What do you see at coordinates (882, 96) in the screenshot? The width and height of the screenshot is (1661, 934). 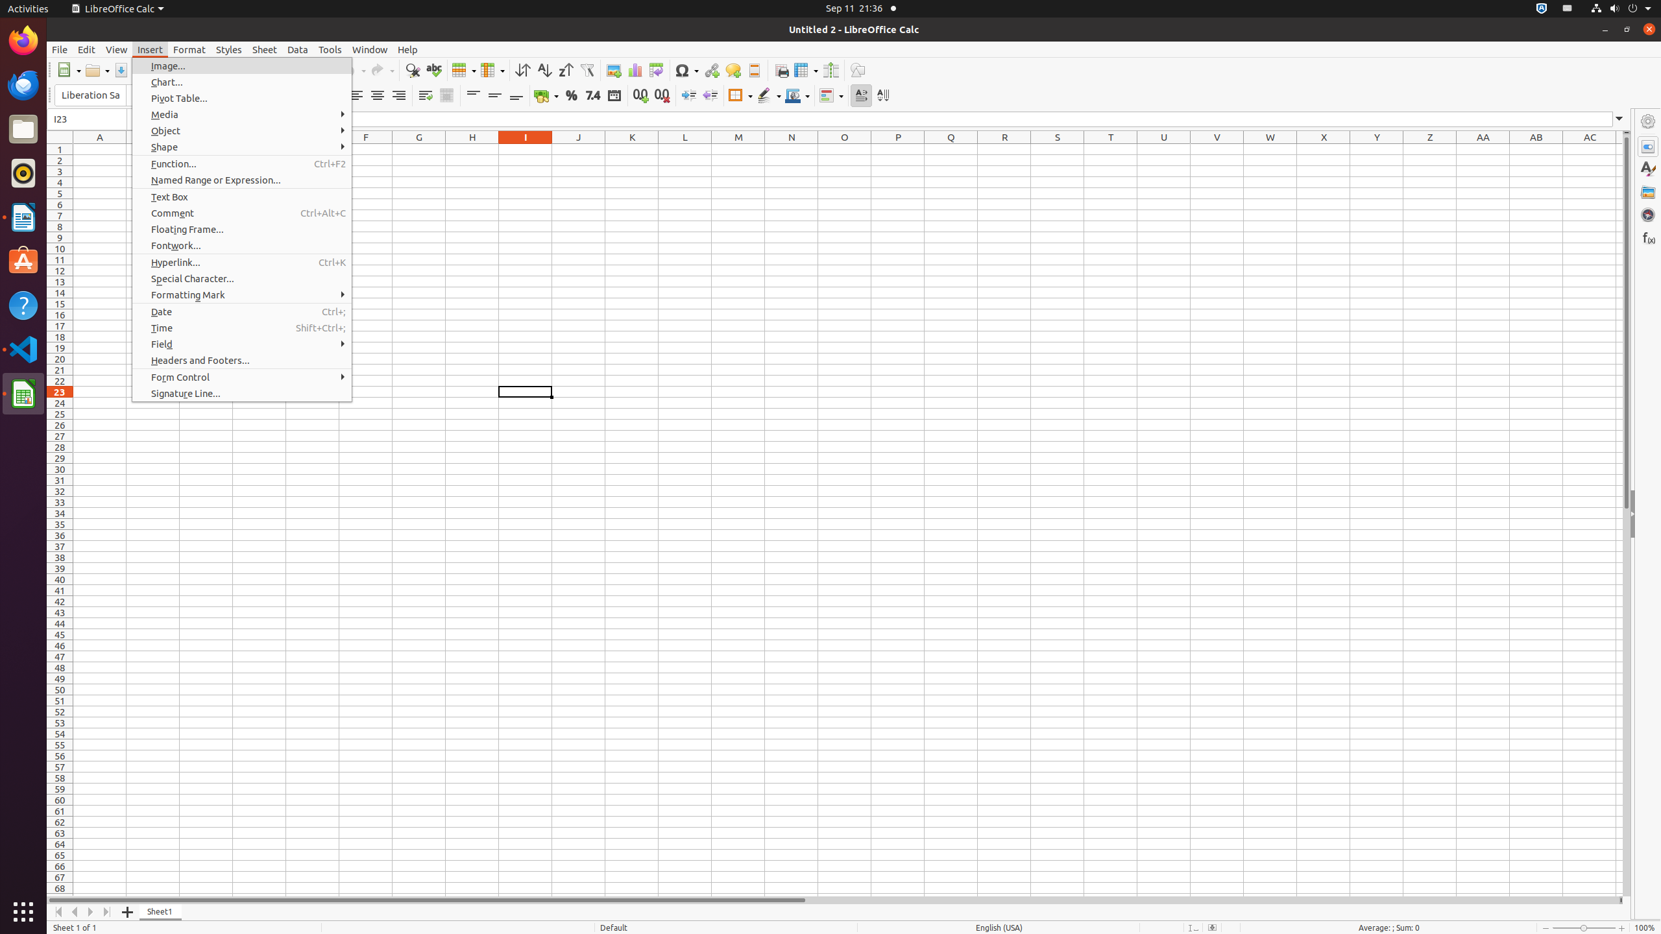 I see `Text direction from top to bottom` at bounding box center [882, 96].